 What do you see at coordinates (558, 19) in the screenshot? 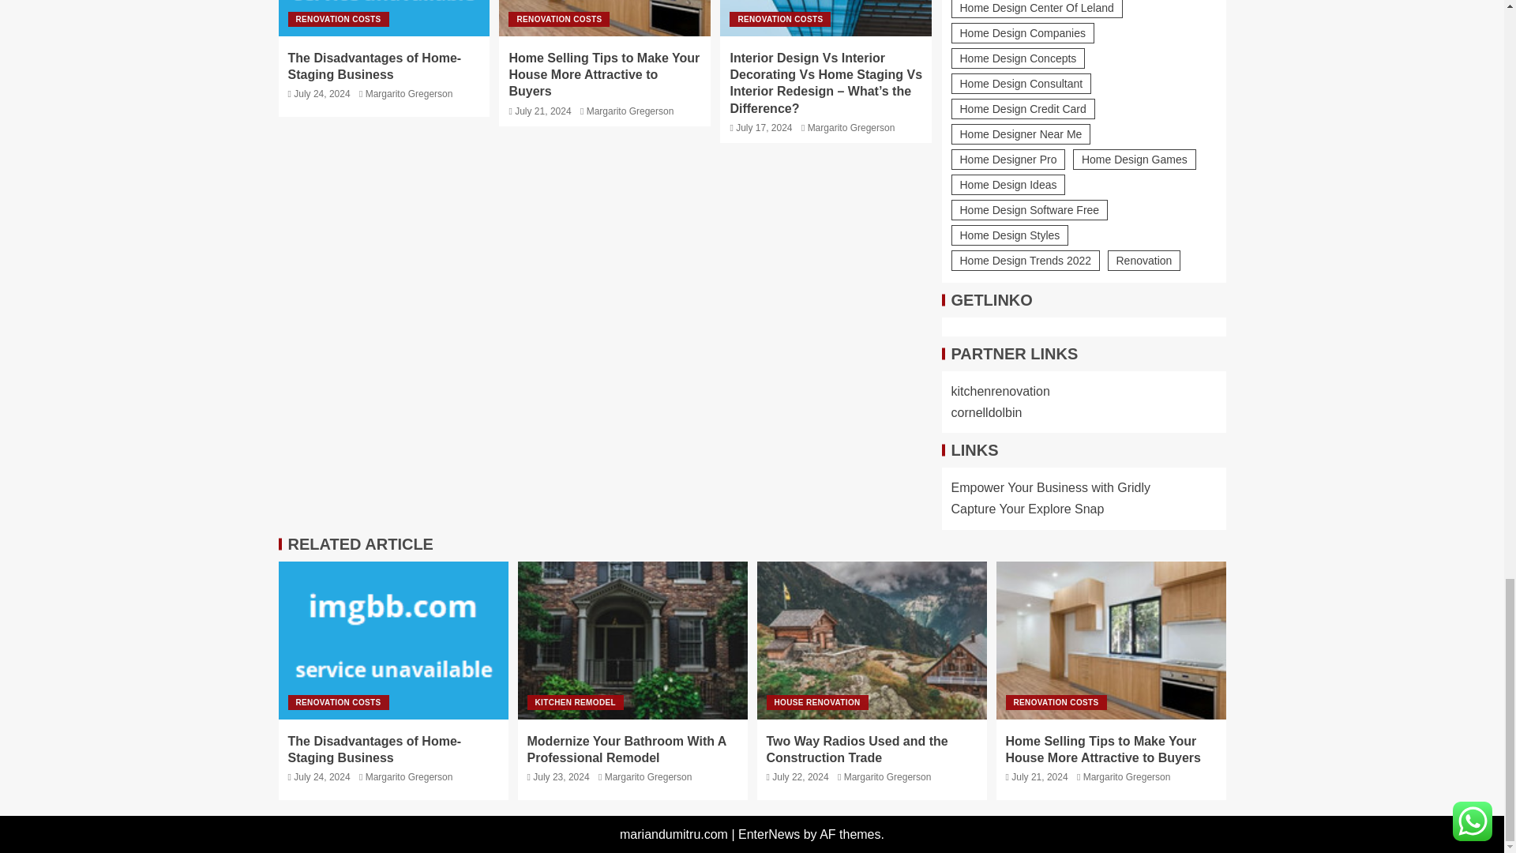
I see `RENOVATION COSTS` at bounding box center [558, 19].